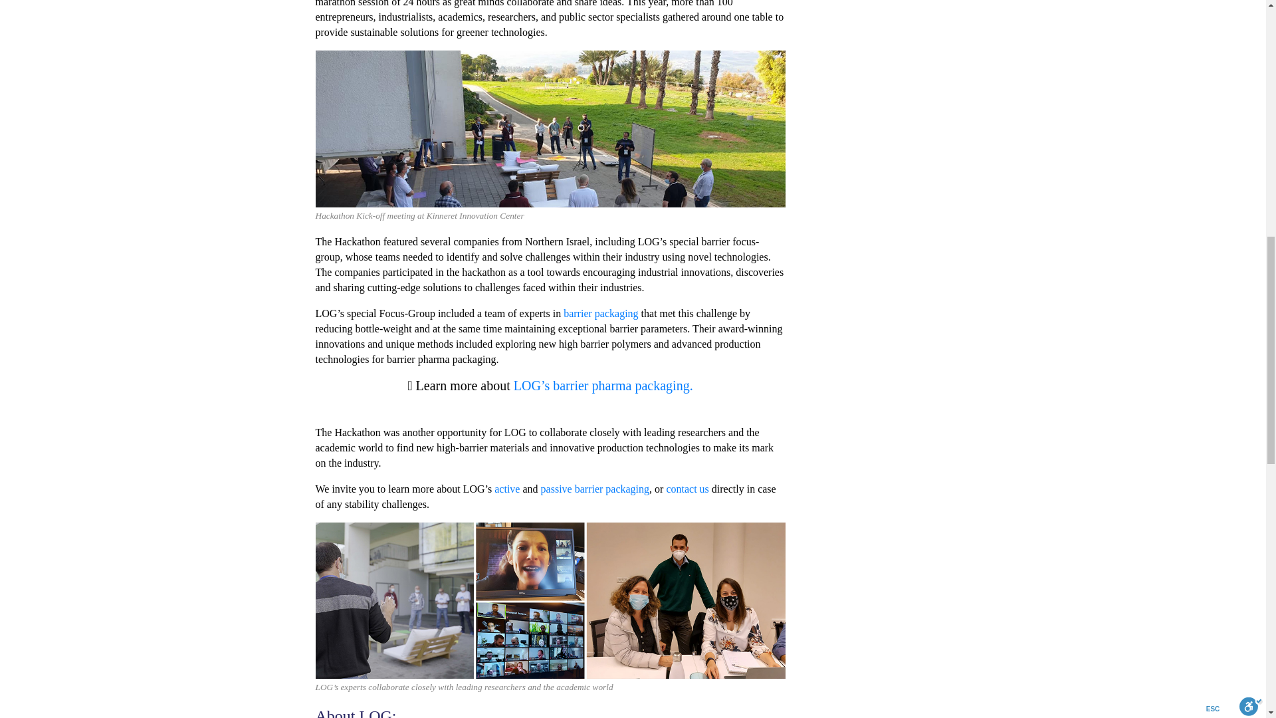 This screenshot has width=1276, height=718. Describe the element at coordinates (601, 313) in the screenshot. I see `barrier packaging` at that location.